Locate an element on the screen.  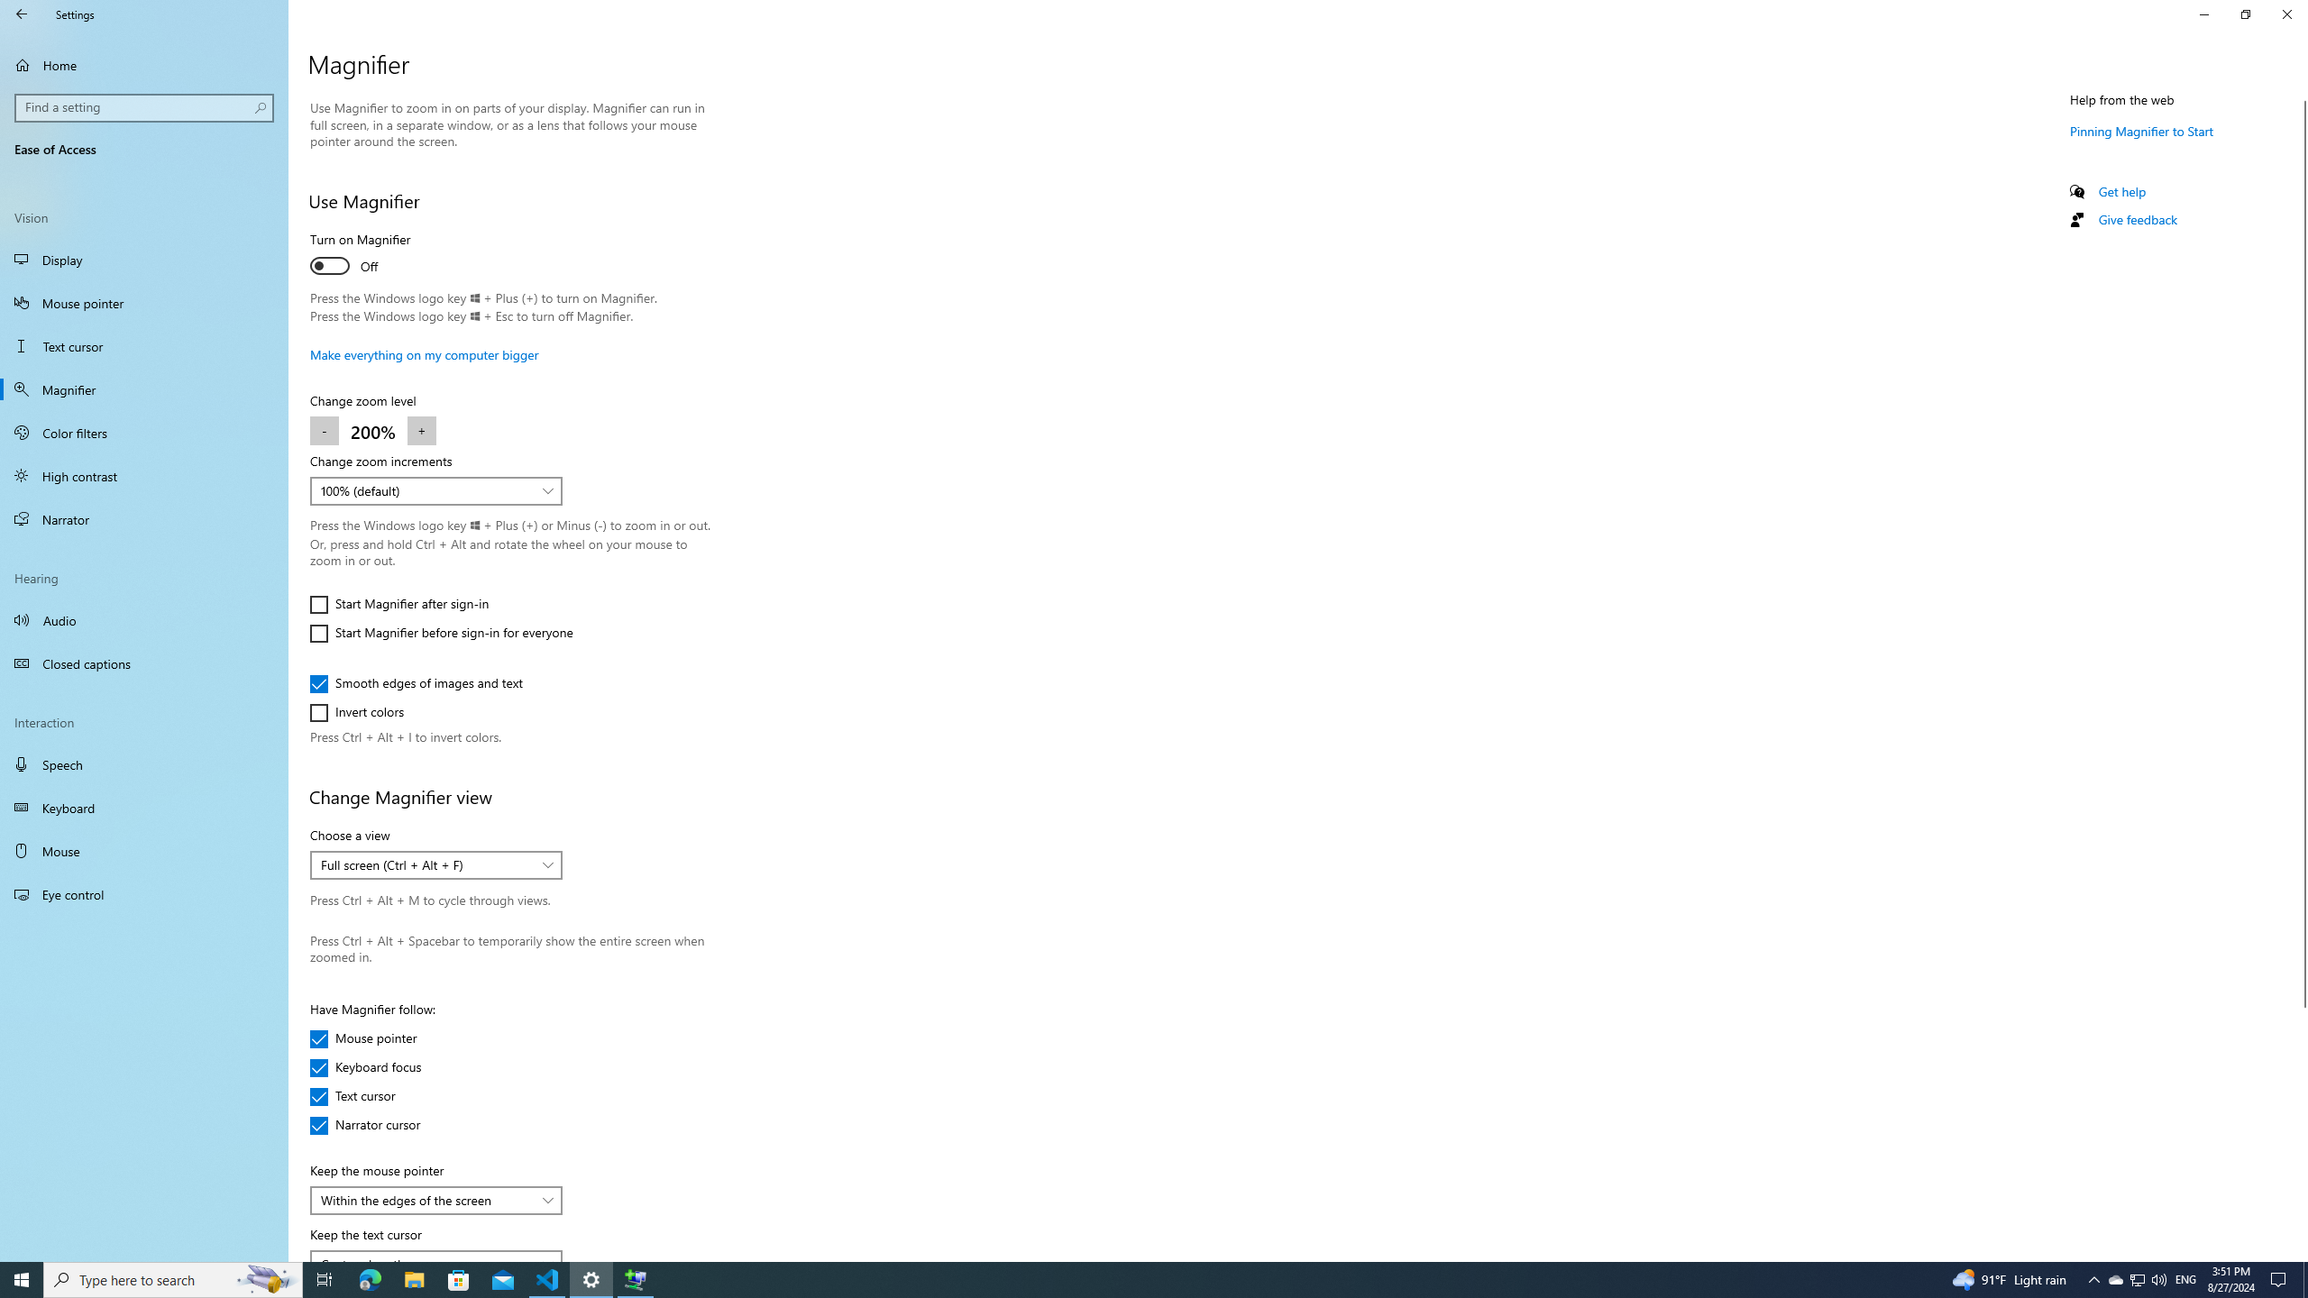
100% (default) is located at coordinates (144, 346).